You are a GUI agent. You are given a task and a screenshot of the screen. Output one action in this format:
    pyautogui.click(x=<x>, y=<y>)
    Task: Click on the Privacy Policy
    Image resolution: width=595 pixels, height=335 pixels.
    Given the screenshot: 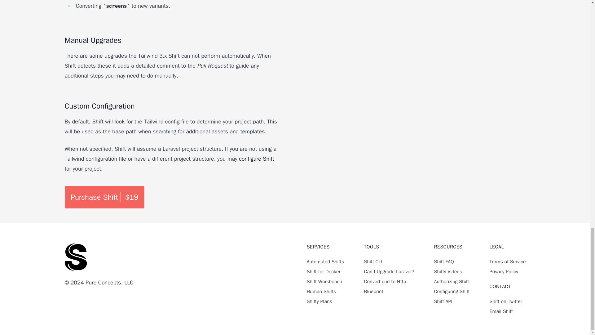 What is the action you would take?
    pyautogui.click(x=504, y=272)
    